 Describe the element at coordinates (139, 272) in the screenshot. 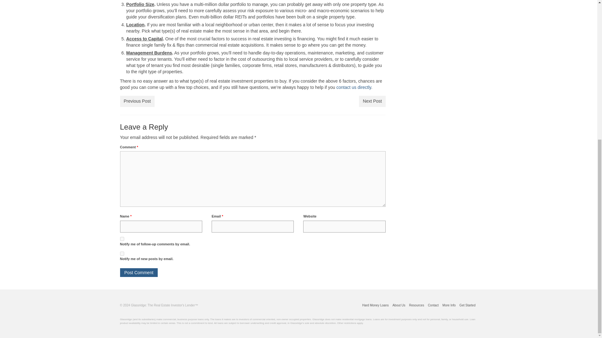

I see `Post Comment` at that location.